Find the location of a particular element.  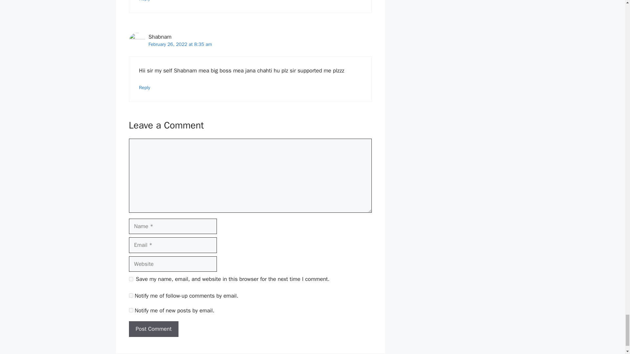

Post Comment is located at coordinates (153, 329).